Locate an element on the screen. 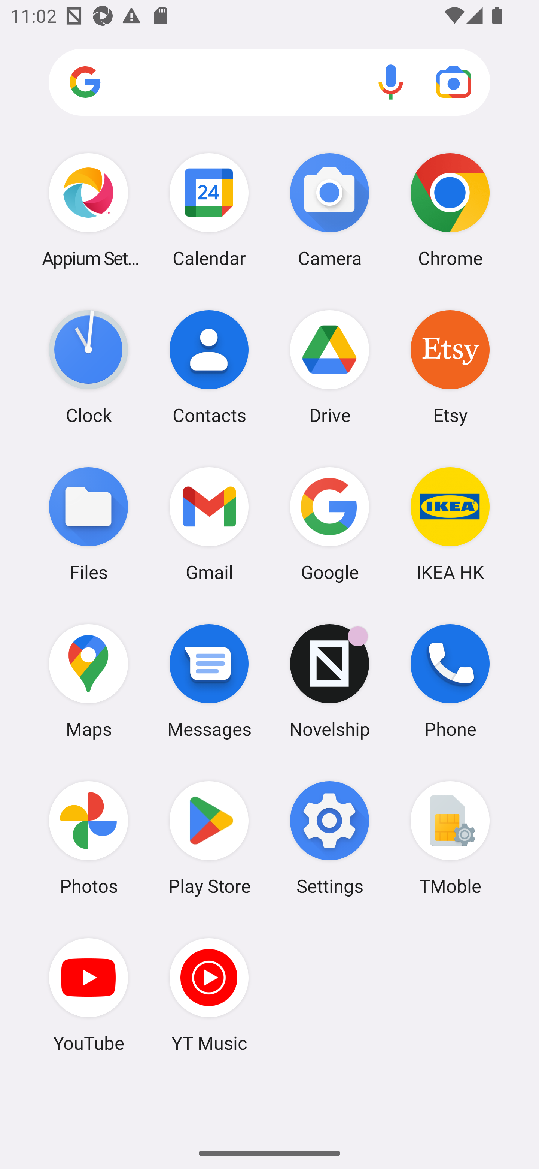 The width and height of the screenshot is (539, 1169). Messages is located at coordinates (209, 681).